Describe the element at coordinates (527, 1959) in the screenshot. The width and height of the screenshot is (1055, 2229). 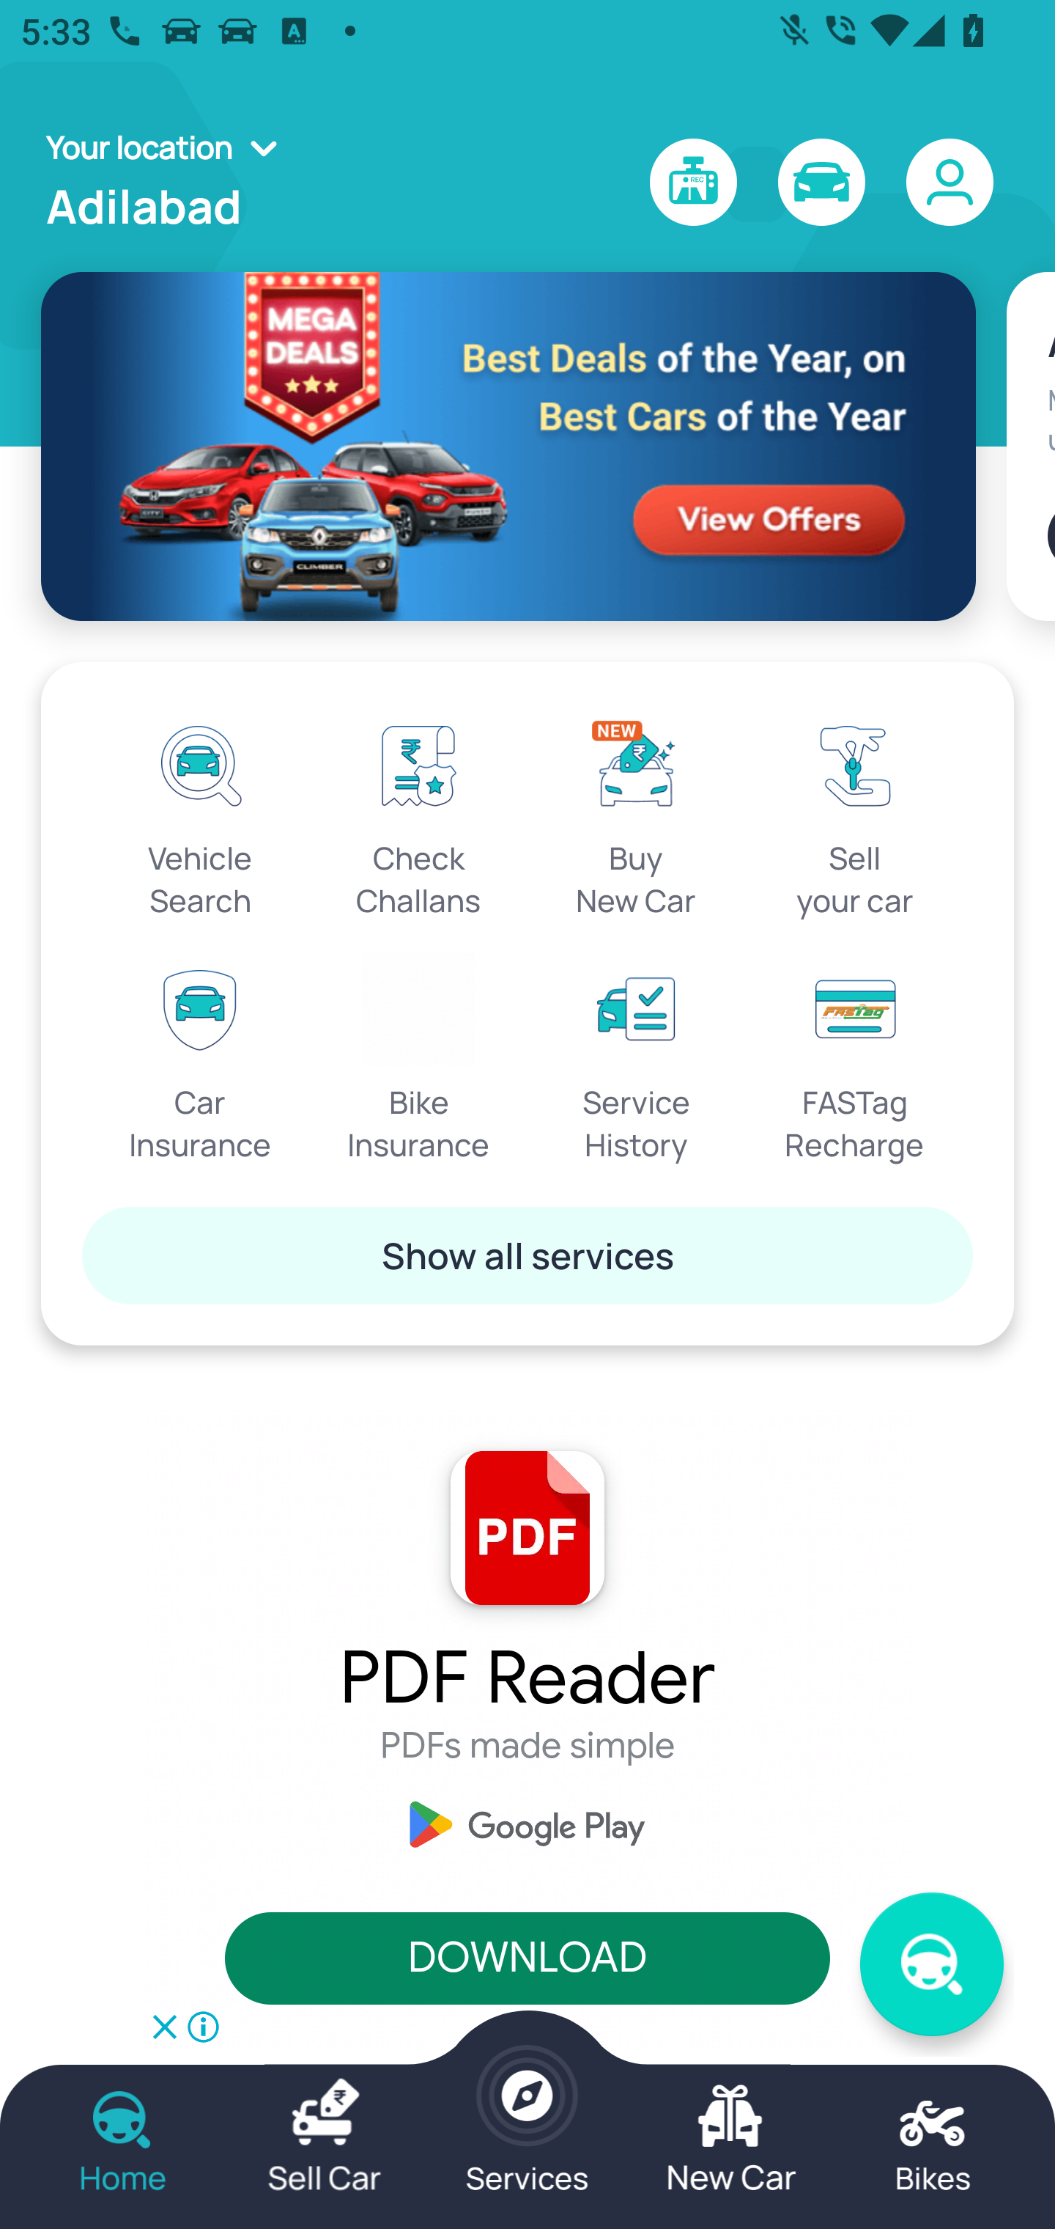
I see `DOWNLOAD` at that location.